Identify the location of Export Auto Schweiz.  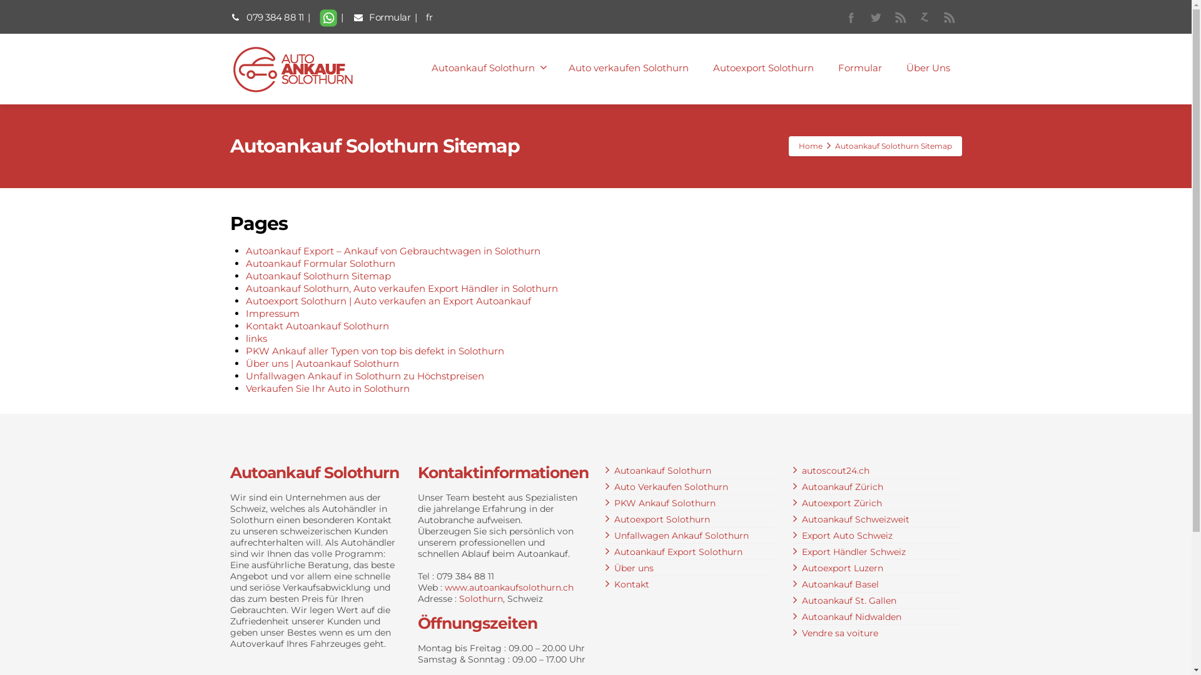
(847, 536).